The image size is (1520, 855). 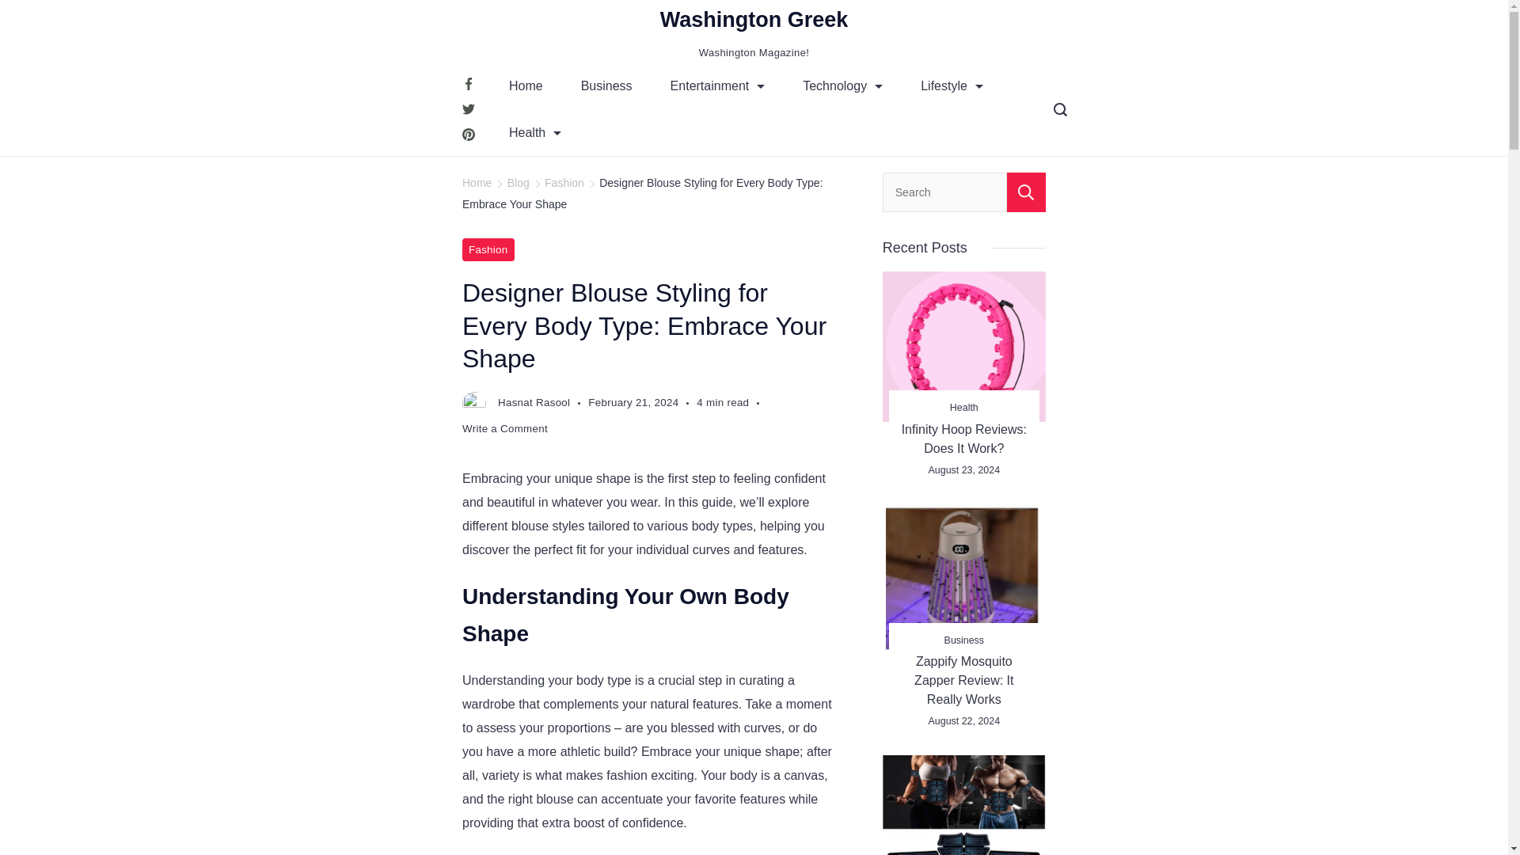 I want to click on Health, so click(x=535, y=132).